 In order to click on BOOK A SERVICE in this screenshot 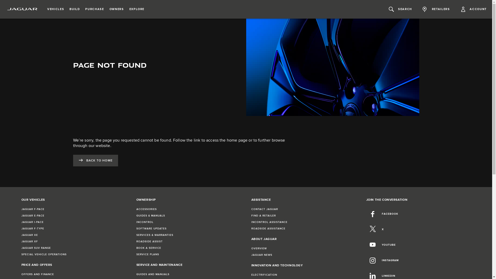, I will do `click(149, 248)`.